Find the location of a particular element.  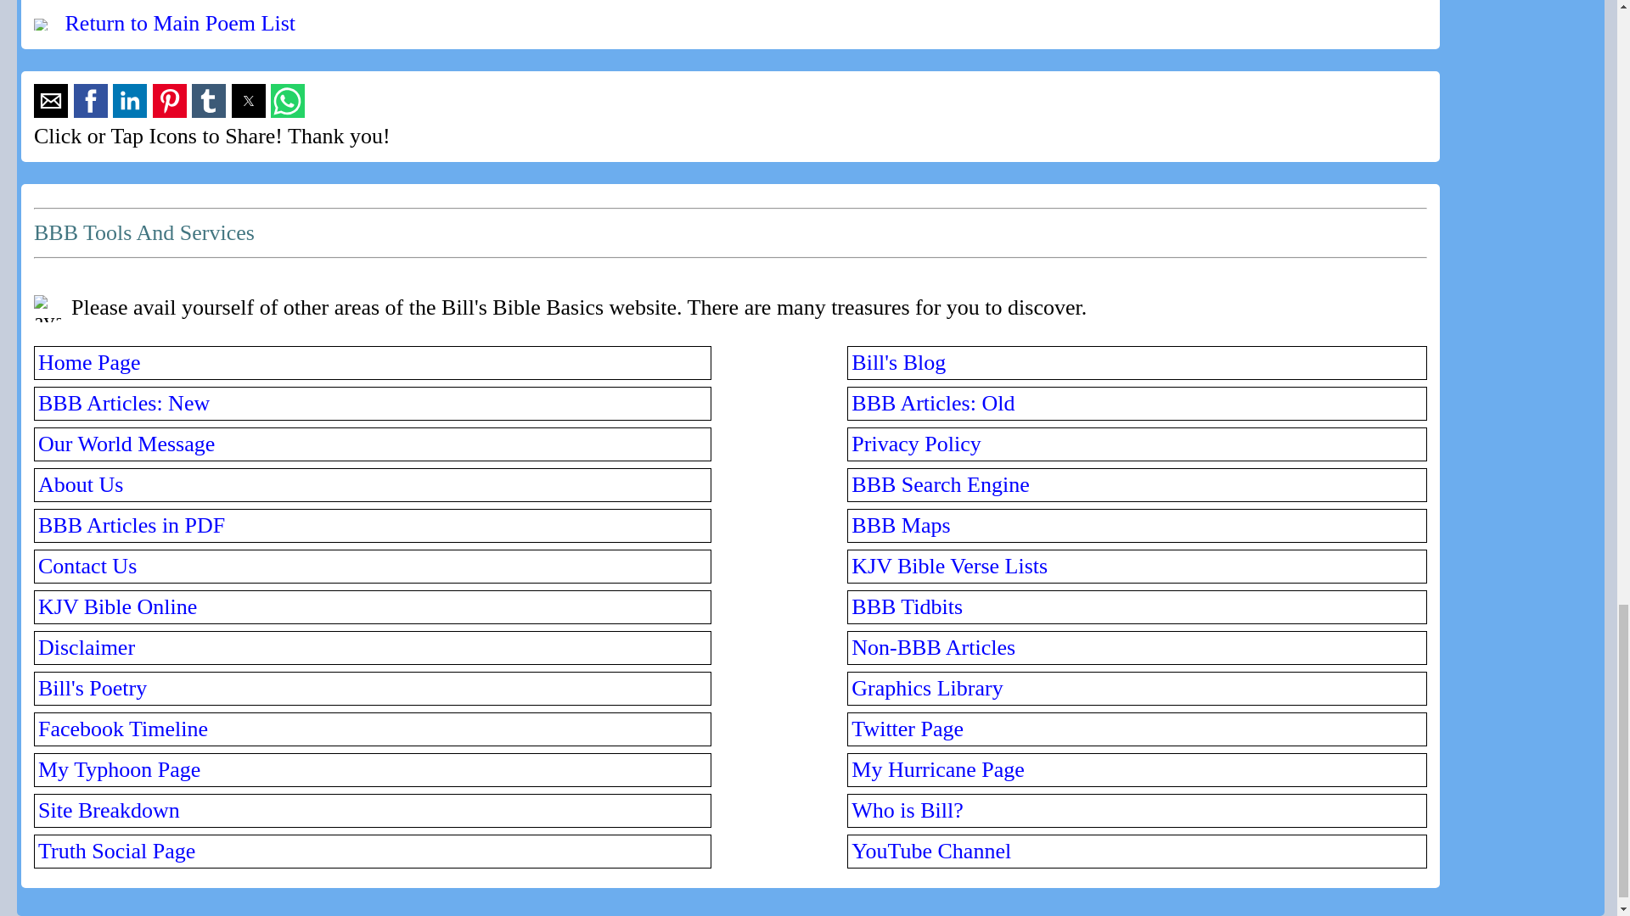

Truth Social Page is located at coordinates (116, 852).